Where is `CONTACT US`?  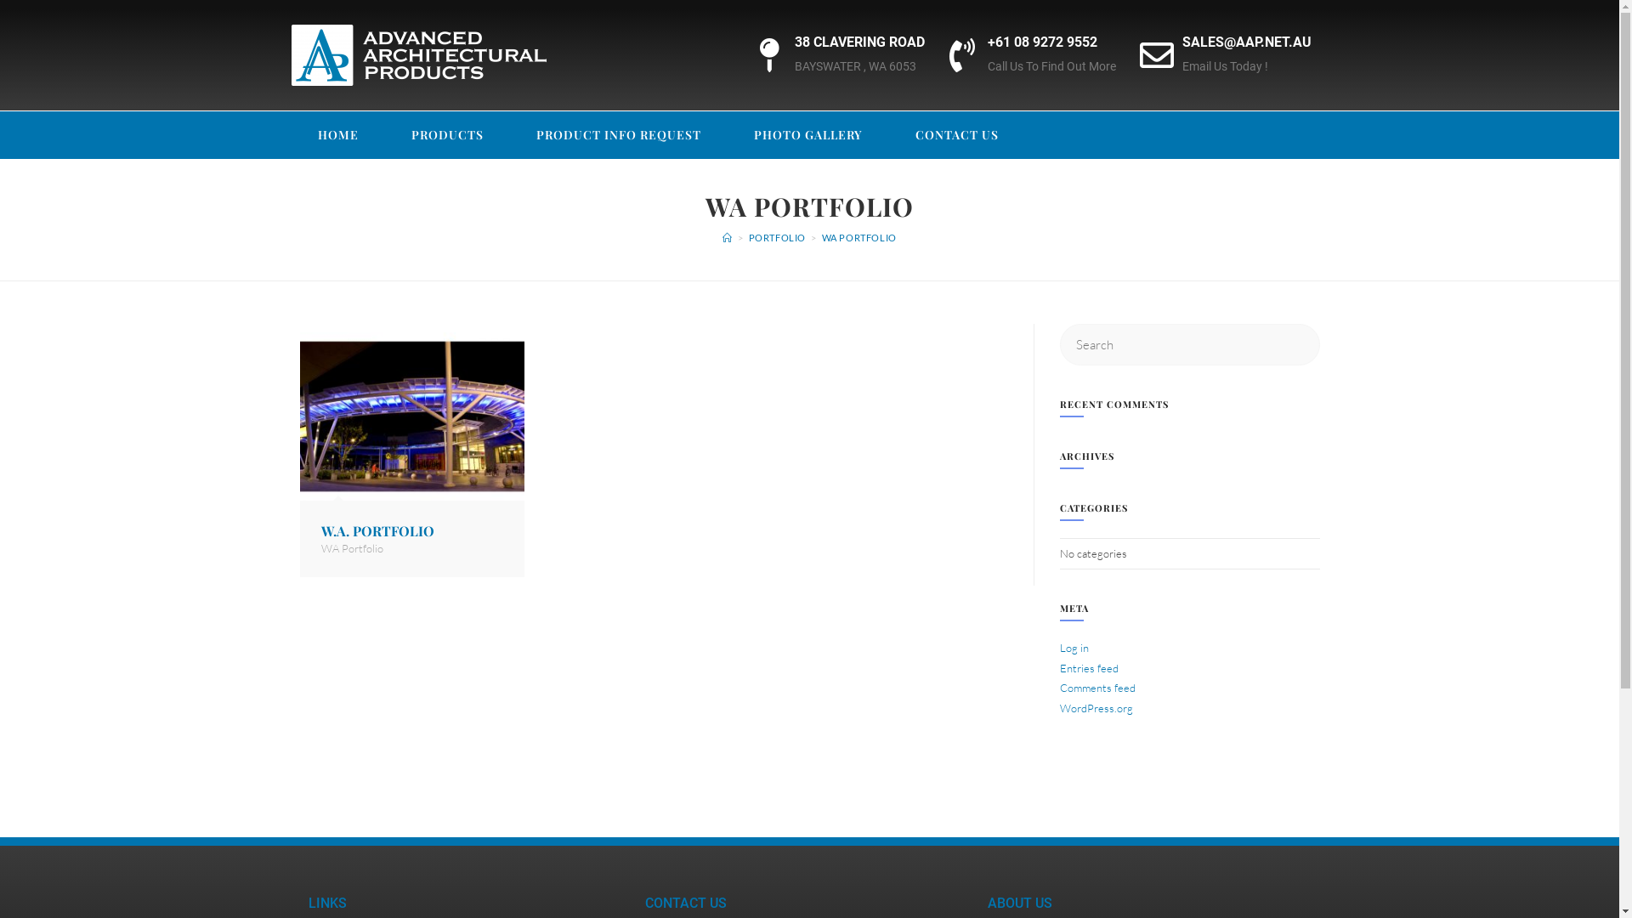
CONTACT US is located at coordinates (957, 134).